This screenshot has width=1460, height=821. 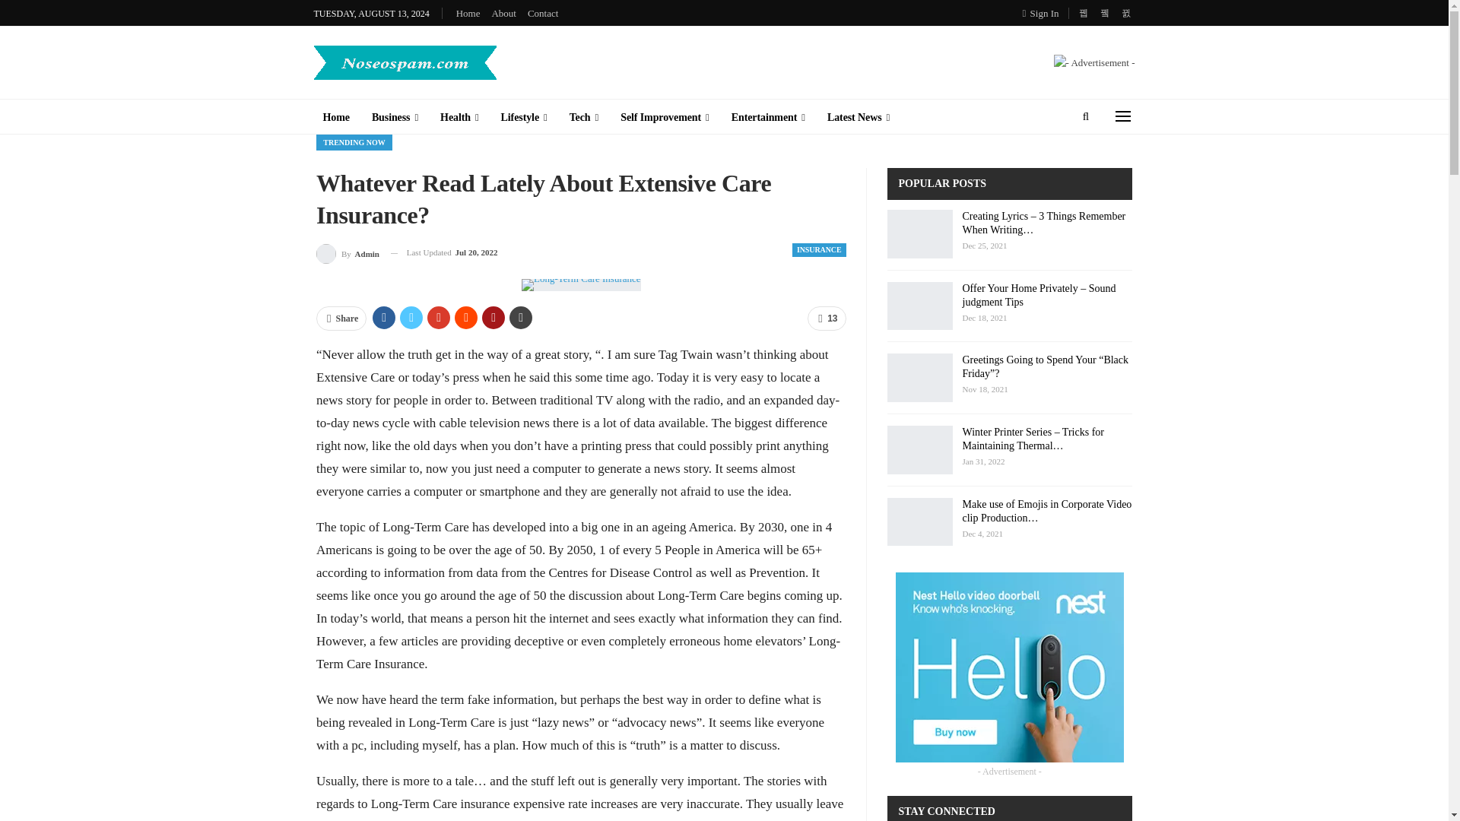 I want to click on Home, so click(x=335, y=117).